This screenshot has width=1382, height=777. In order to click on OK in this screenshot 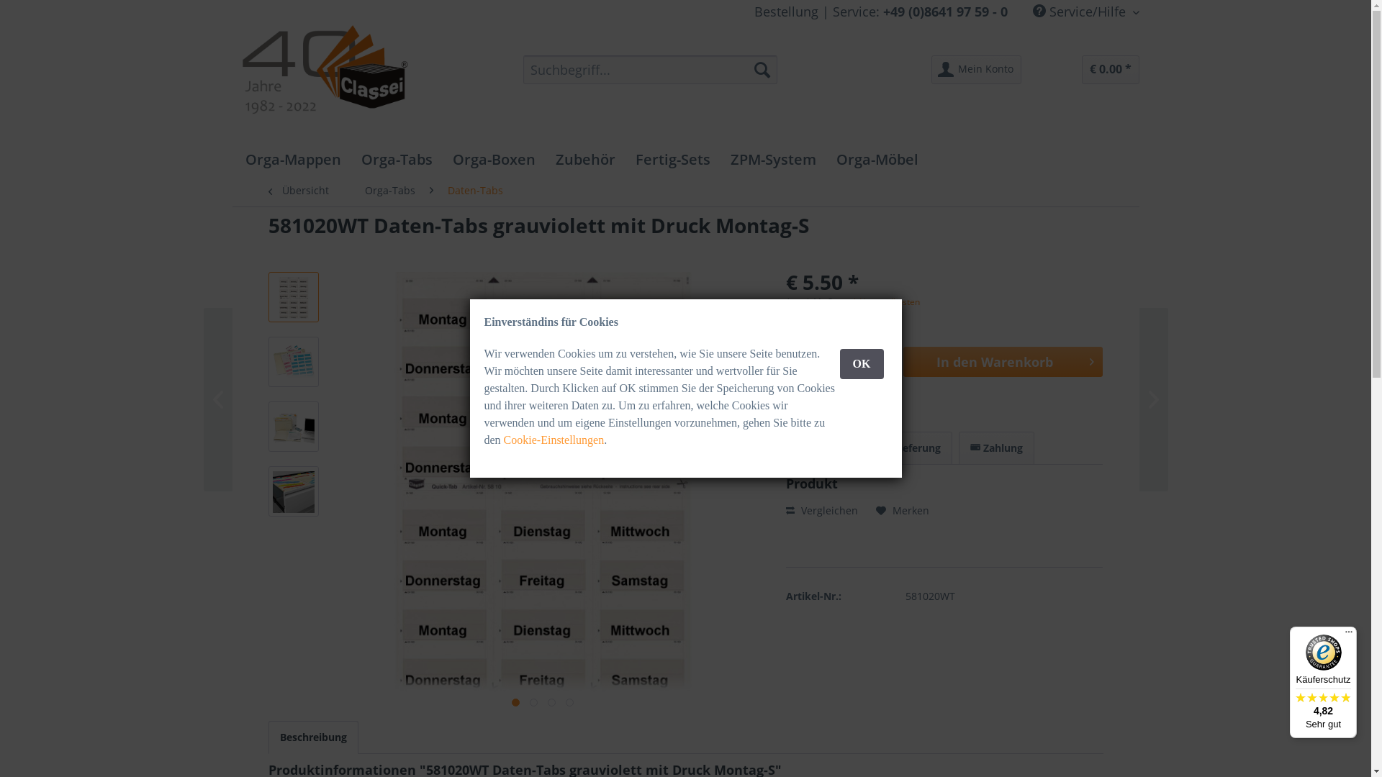, I will do `click(862, 364)`.